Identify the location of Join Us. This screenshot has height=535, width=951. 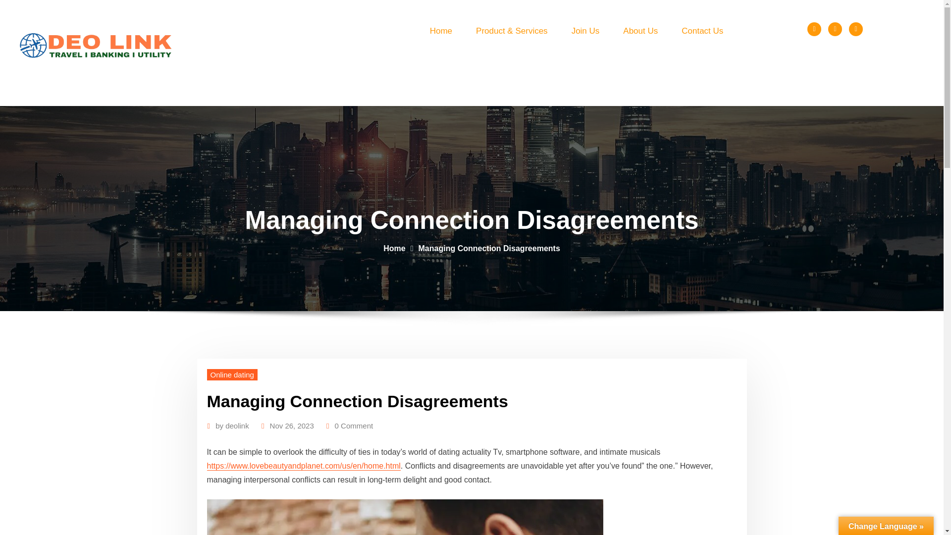
(585, 31).